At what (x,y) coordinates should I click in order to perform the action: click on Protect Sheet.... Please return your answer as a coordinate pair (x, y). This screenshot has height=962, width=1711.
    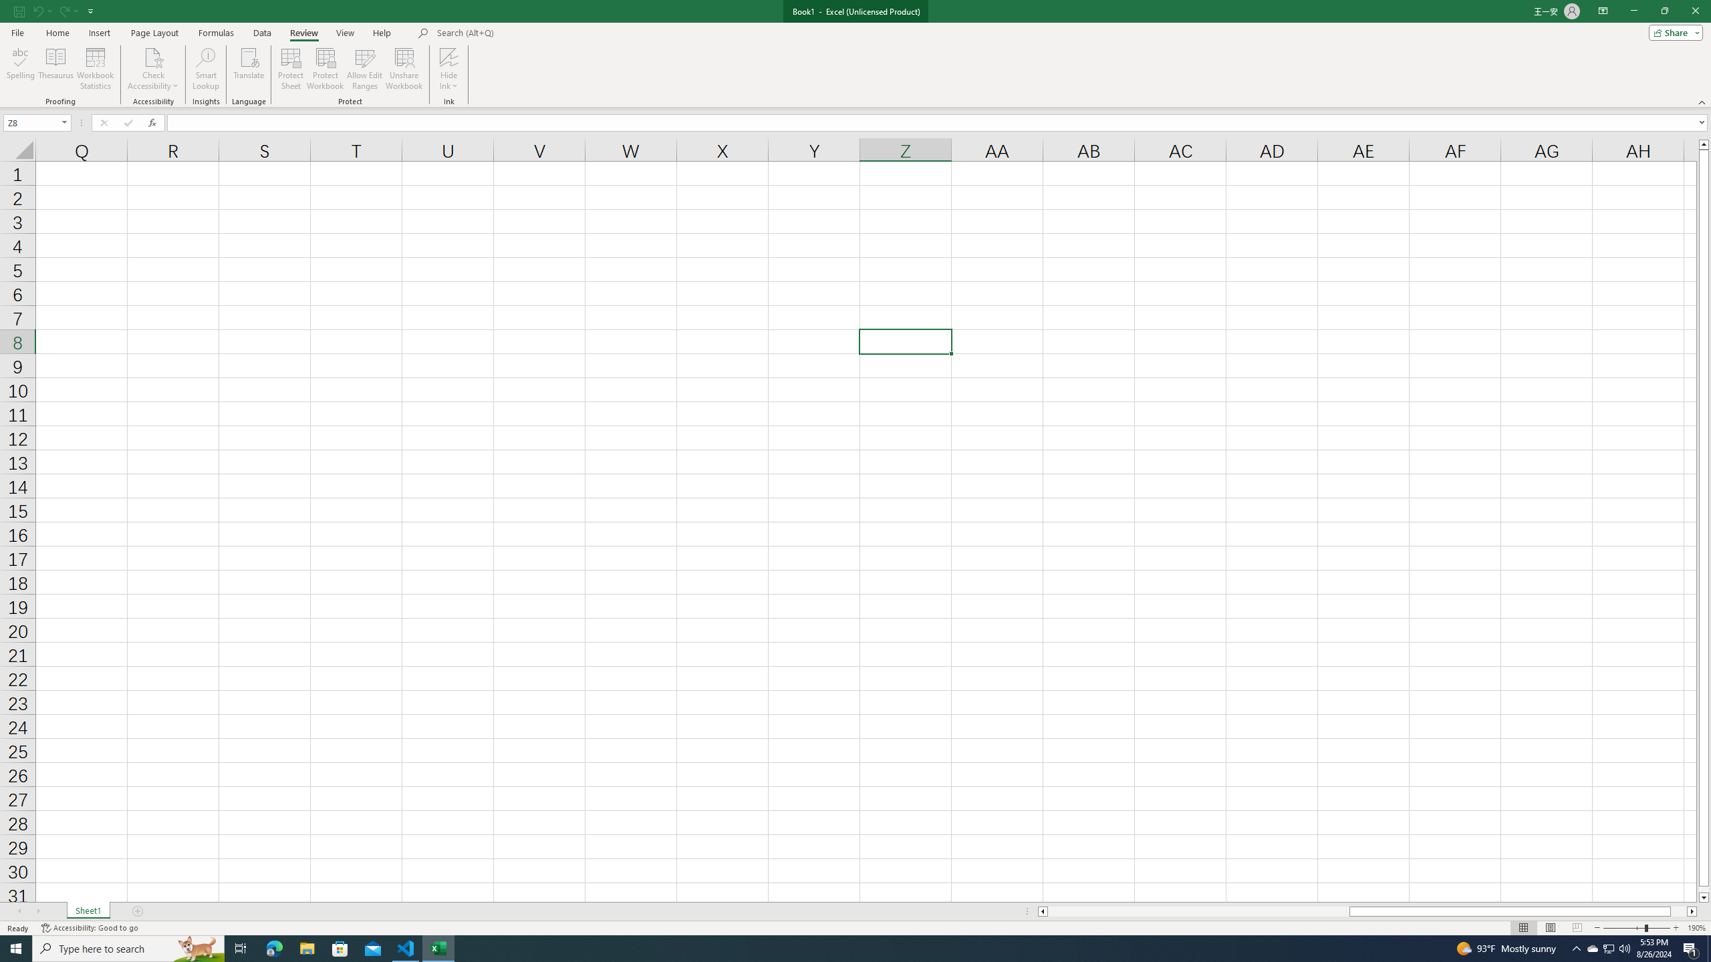
    Looking at the image, I should click on (291, 69).